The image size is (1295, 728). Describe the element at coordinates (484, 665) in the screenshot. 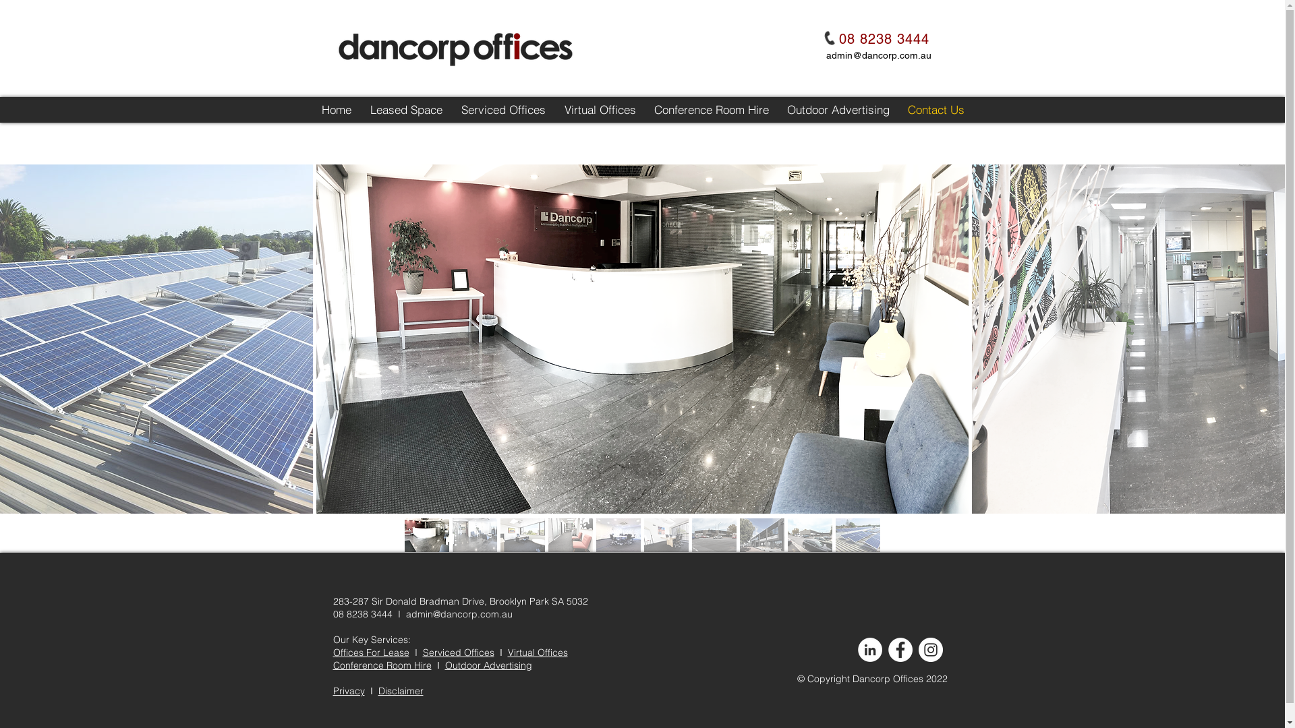

I see `I  Outdoor Advertising` at that location.